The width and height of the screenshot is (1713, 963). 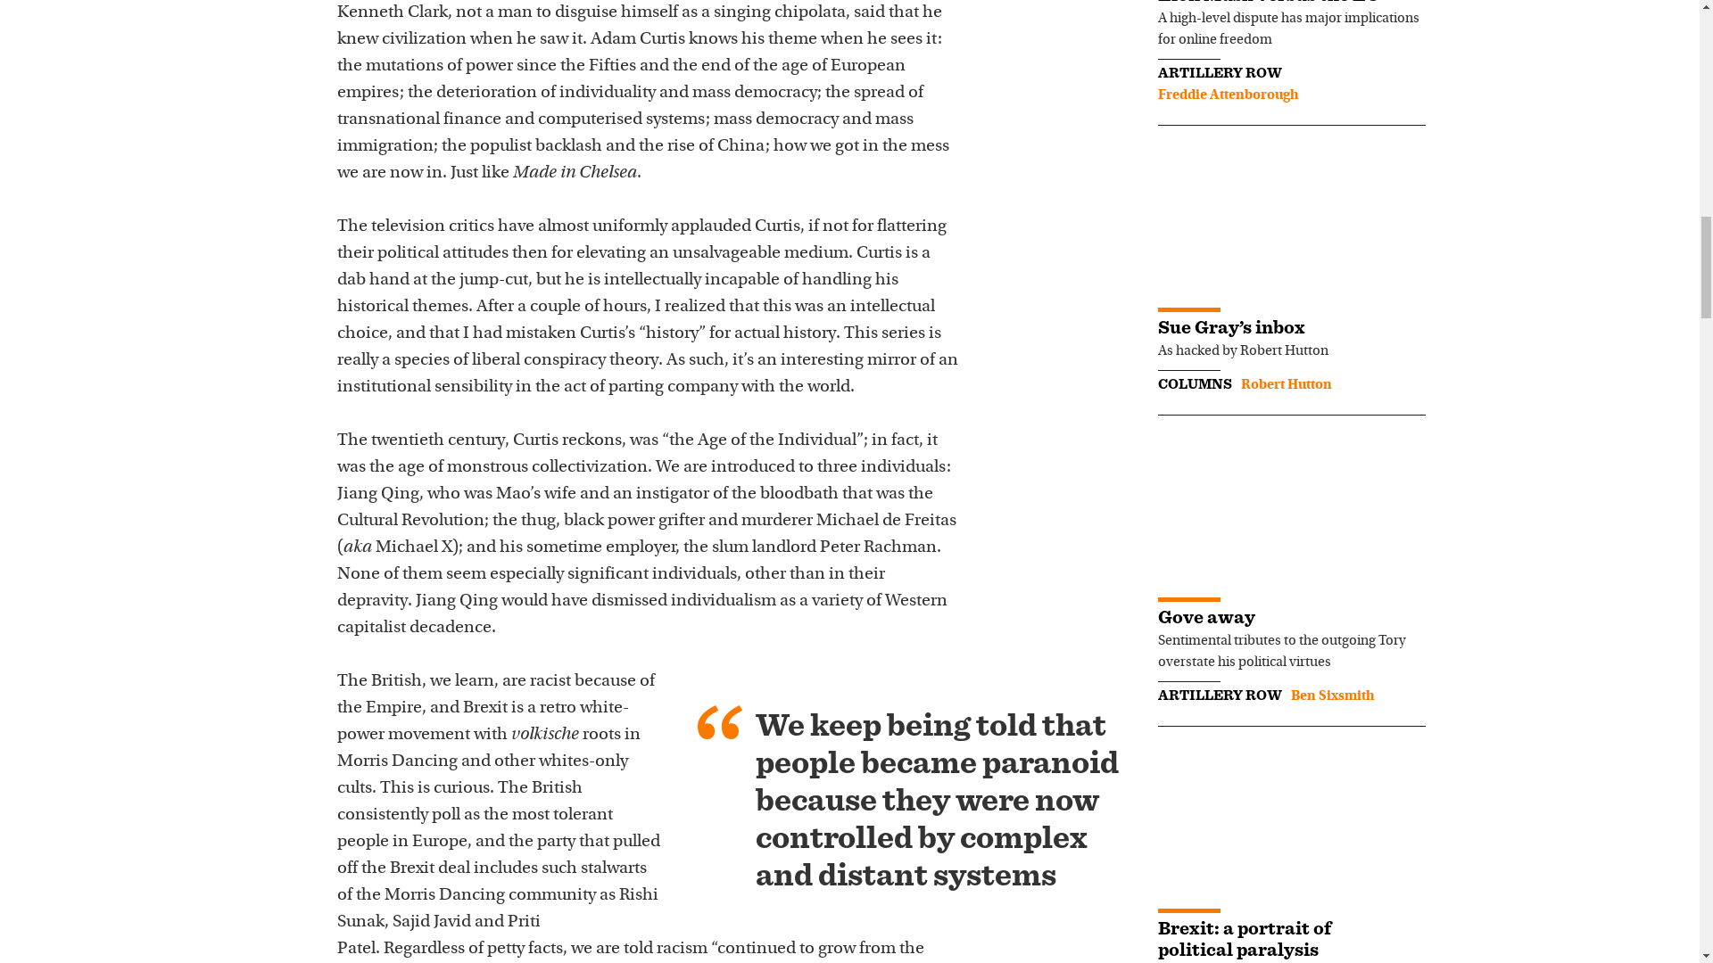 I want to click on Posts by Freddie Attenborough, so click(x=1228, y=95).